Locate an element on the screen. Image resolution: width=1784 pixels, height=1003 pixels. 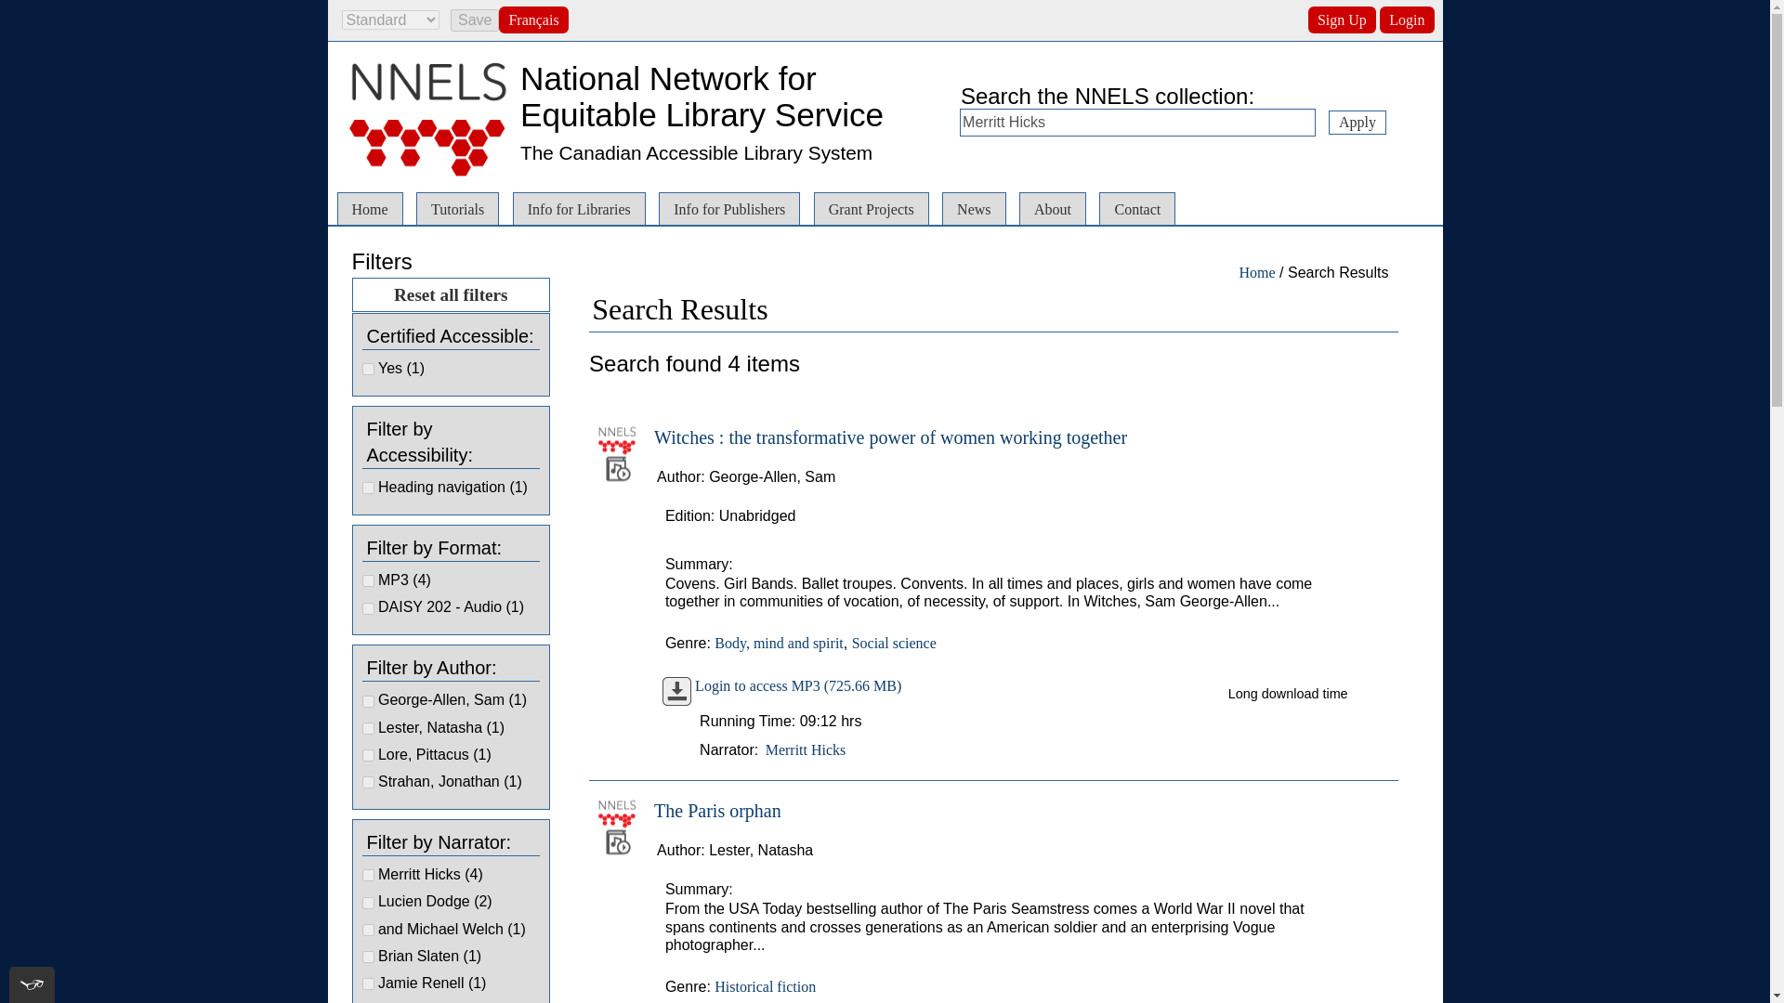
Sidebar menu is located at coordinates (383, 241).